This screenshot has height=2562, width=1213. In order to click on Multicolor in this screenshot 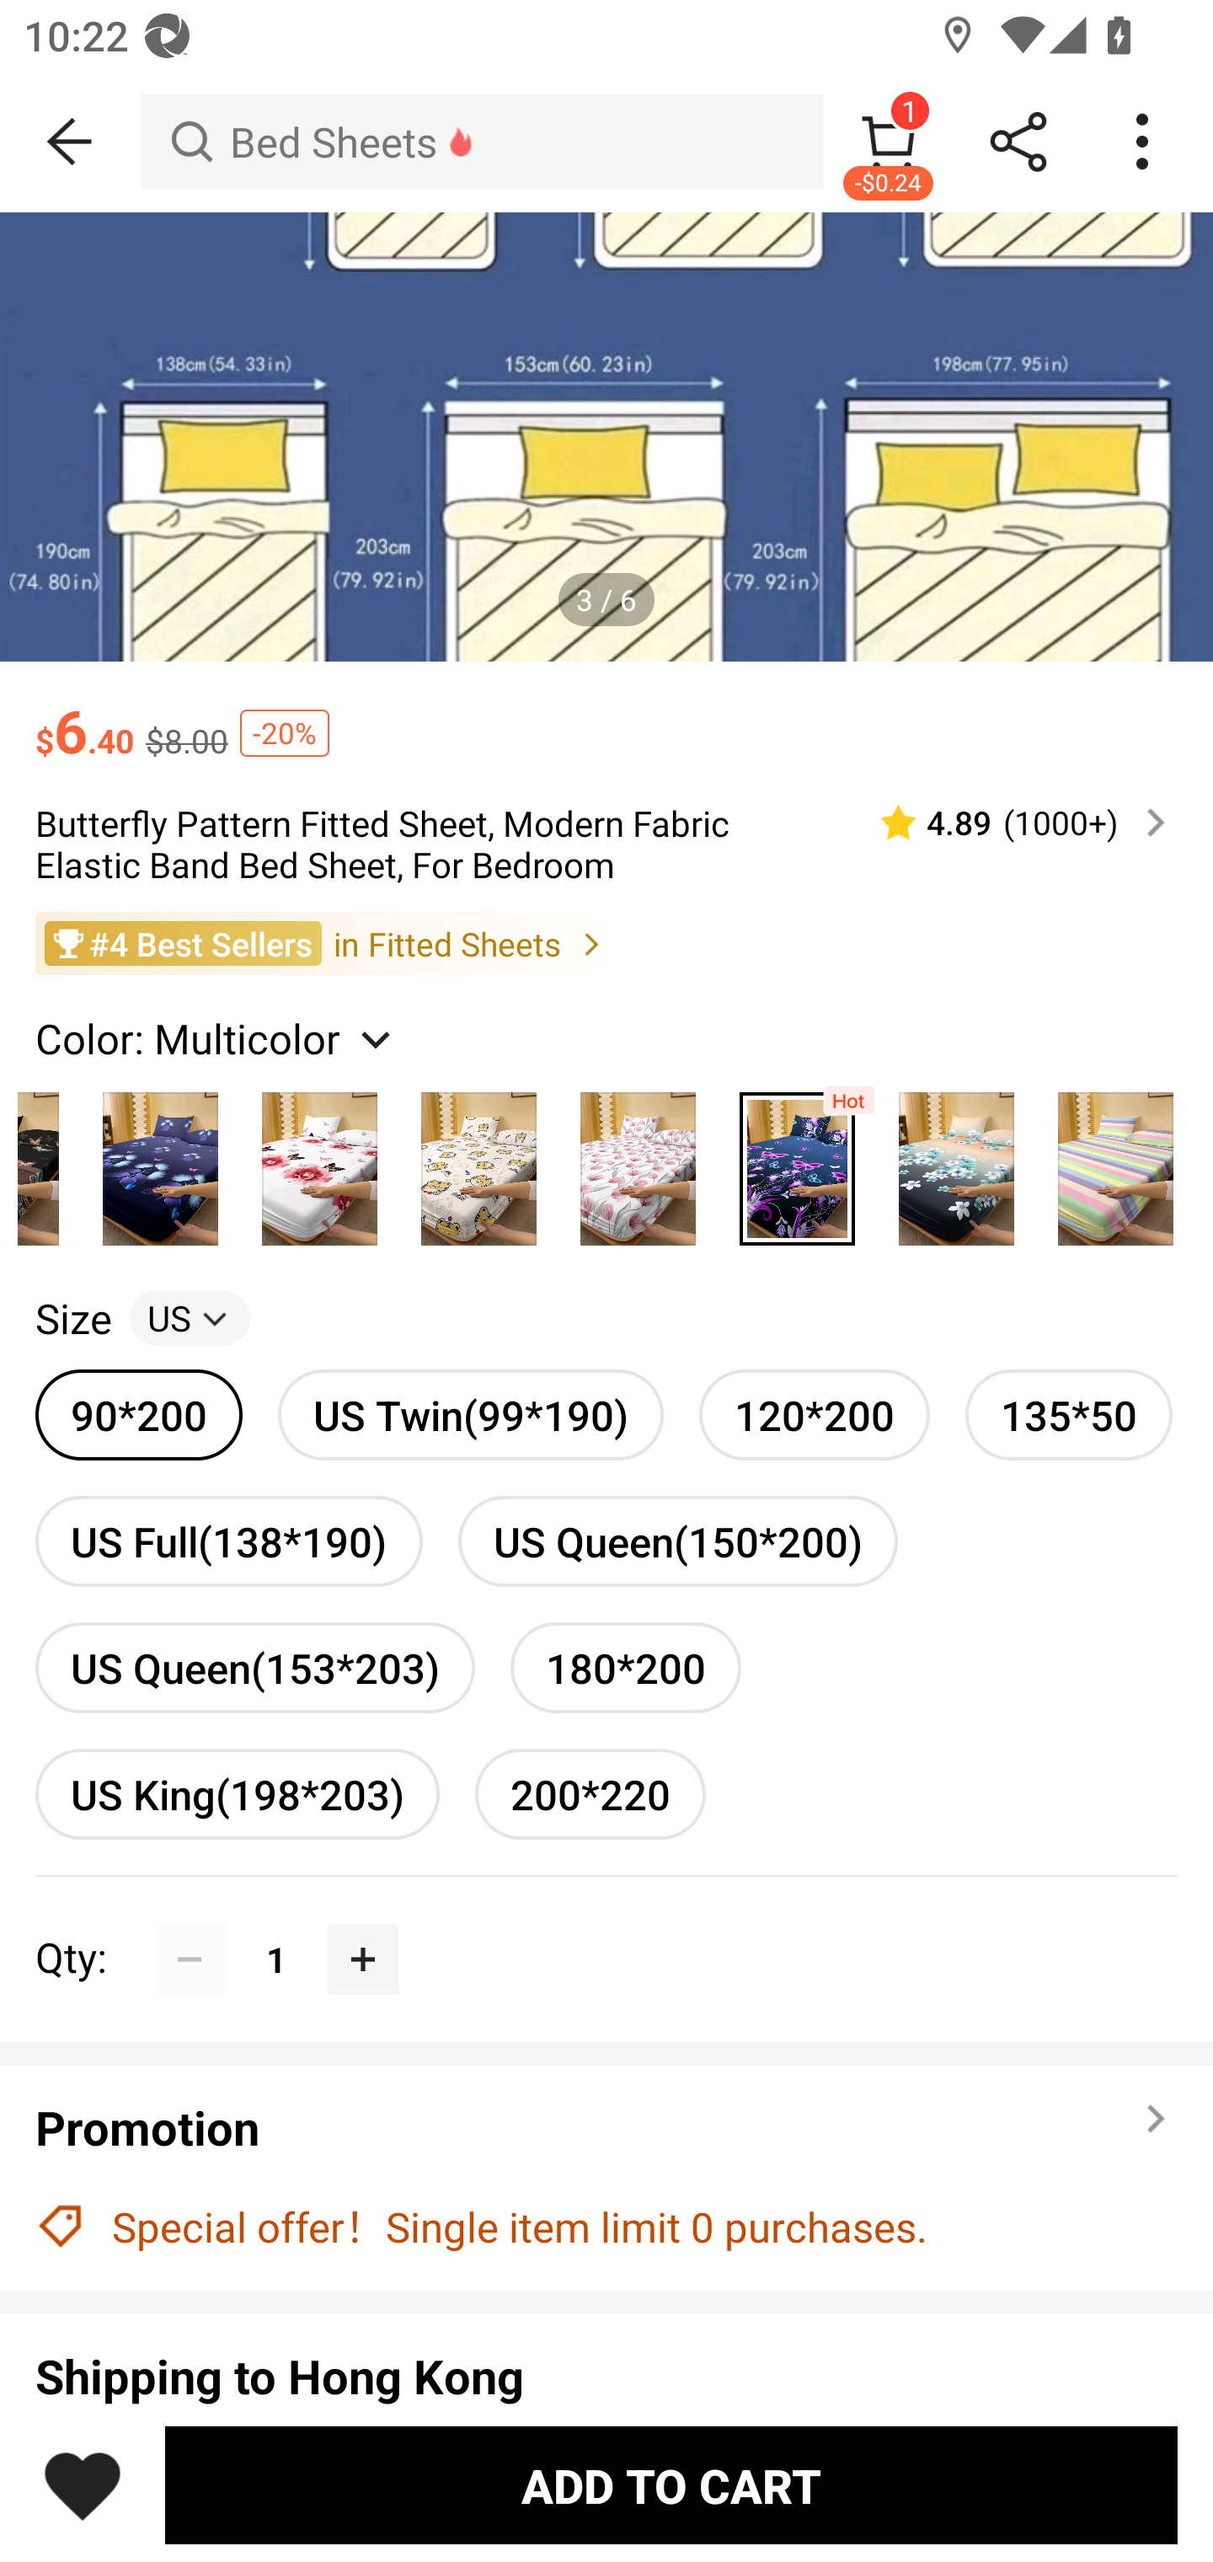, I will do `click(797, 1160)`.